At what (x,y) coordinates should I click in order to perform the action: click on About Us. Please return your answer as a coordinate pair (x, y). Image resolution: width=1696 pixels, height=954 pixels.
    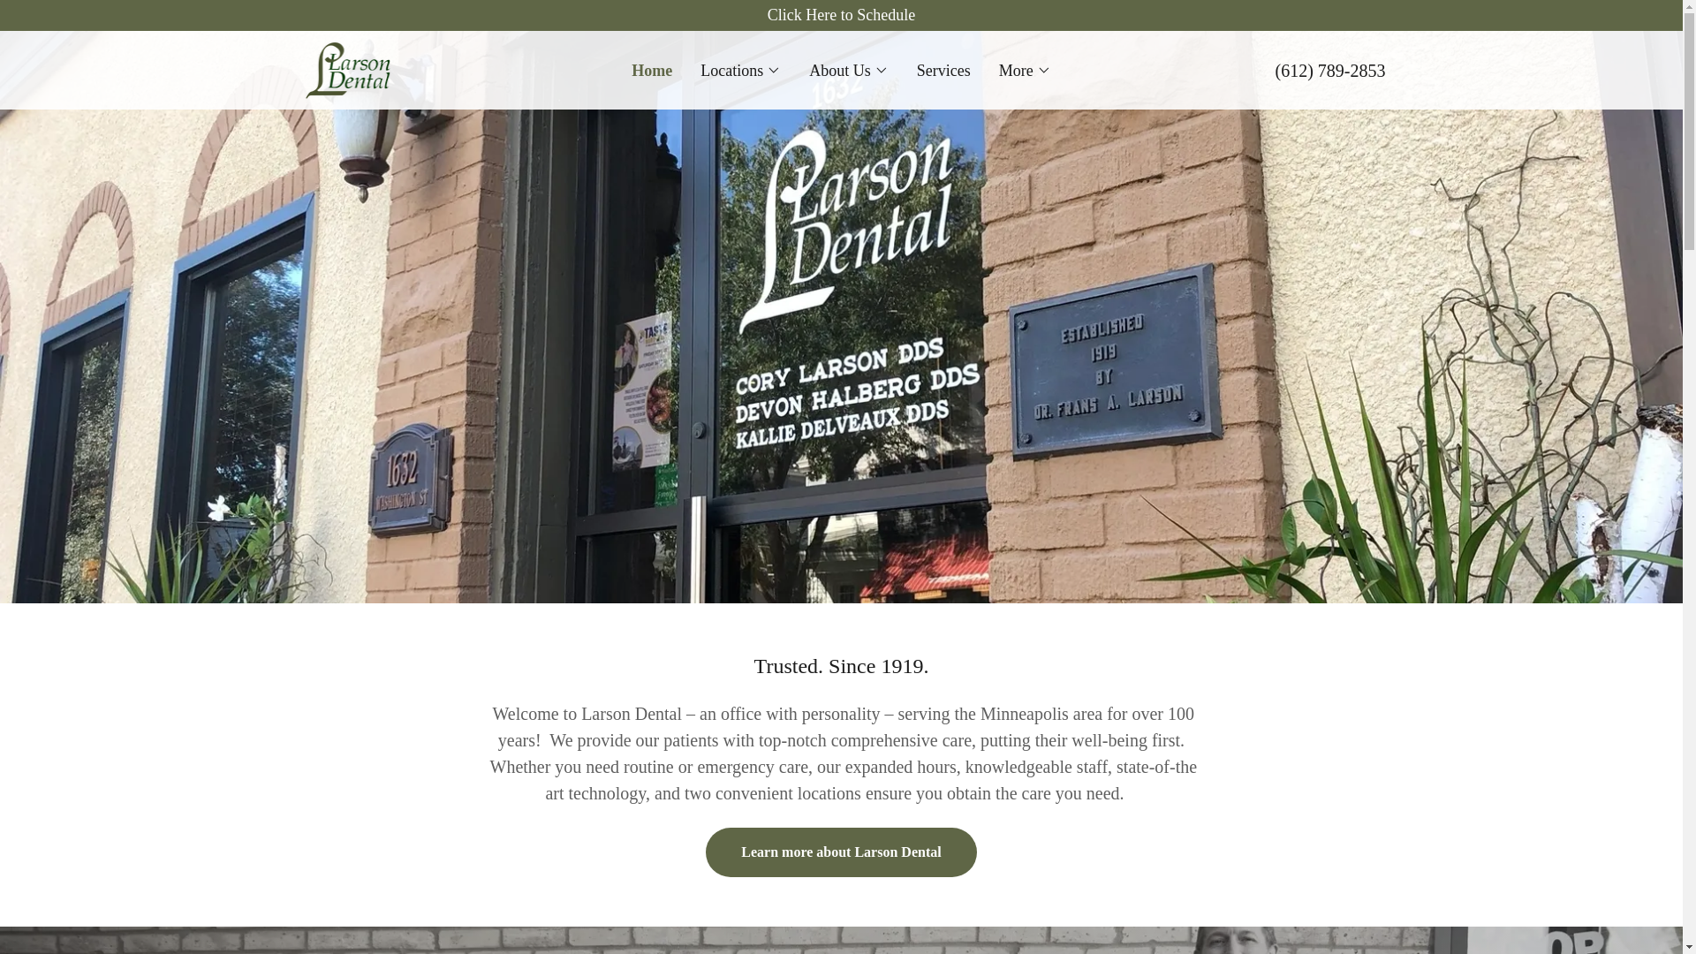
    Looking at the image, I should click on (848, 71).